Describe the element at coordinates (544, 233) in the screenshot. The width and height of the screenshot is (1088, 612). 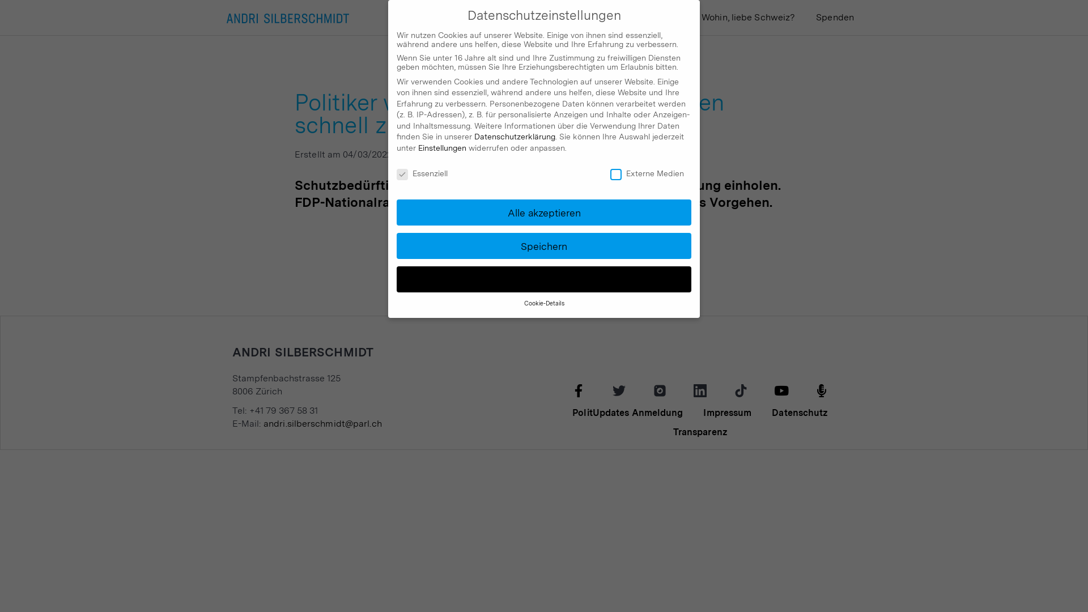
I see `zum Artikel` at that location.